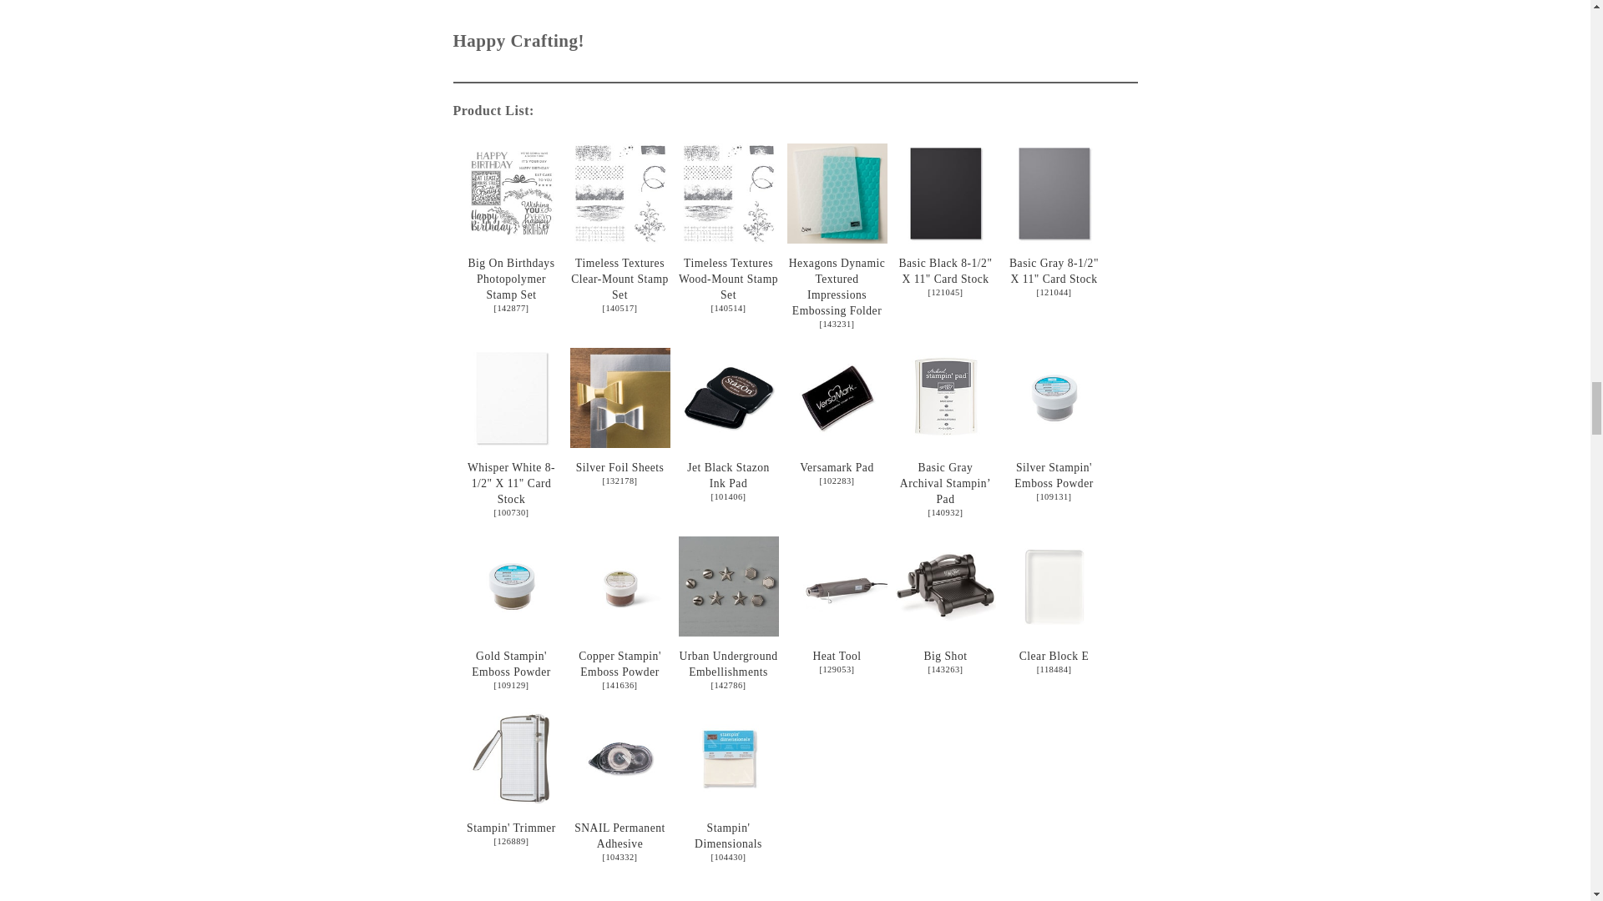 The image size is (1603, 901). Describe the element at coordinates (619, 279) in the screenshot. I see `Timeless Textures Clear-Mount Stamp Set` at that location.